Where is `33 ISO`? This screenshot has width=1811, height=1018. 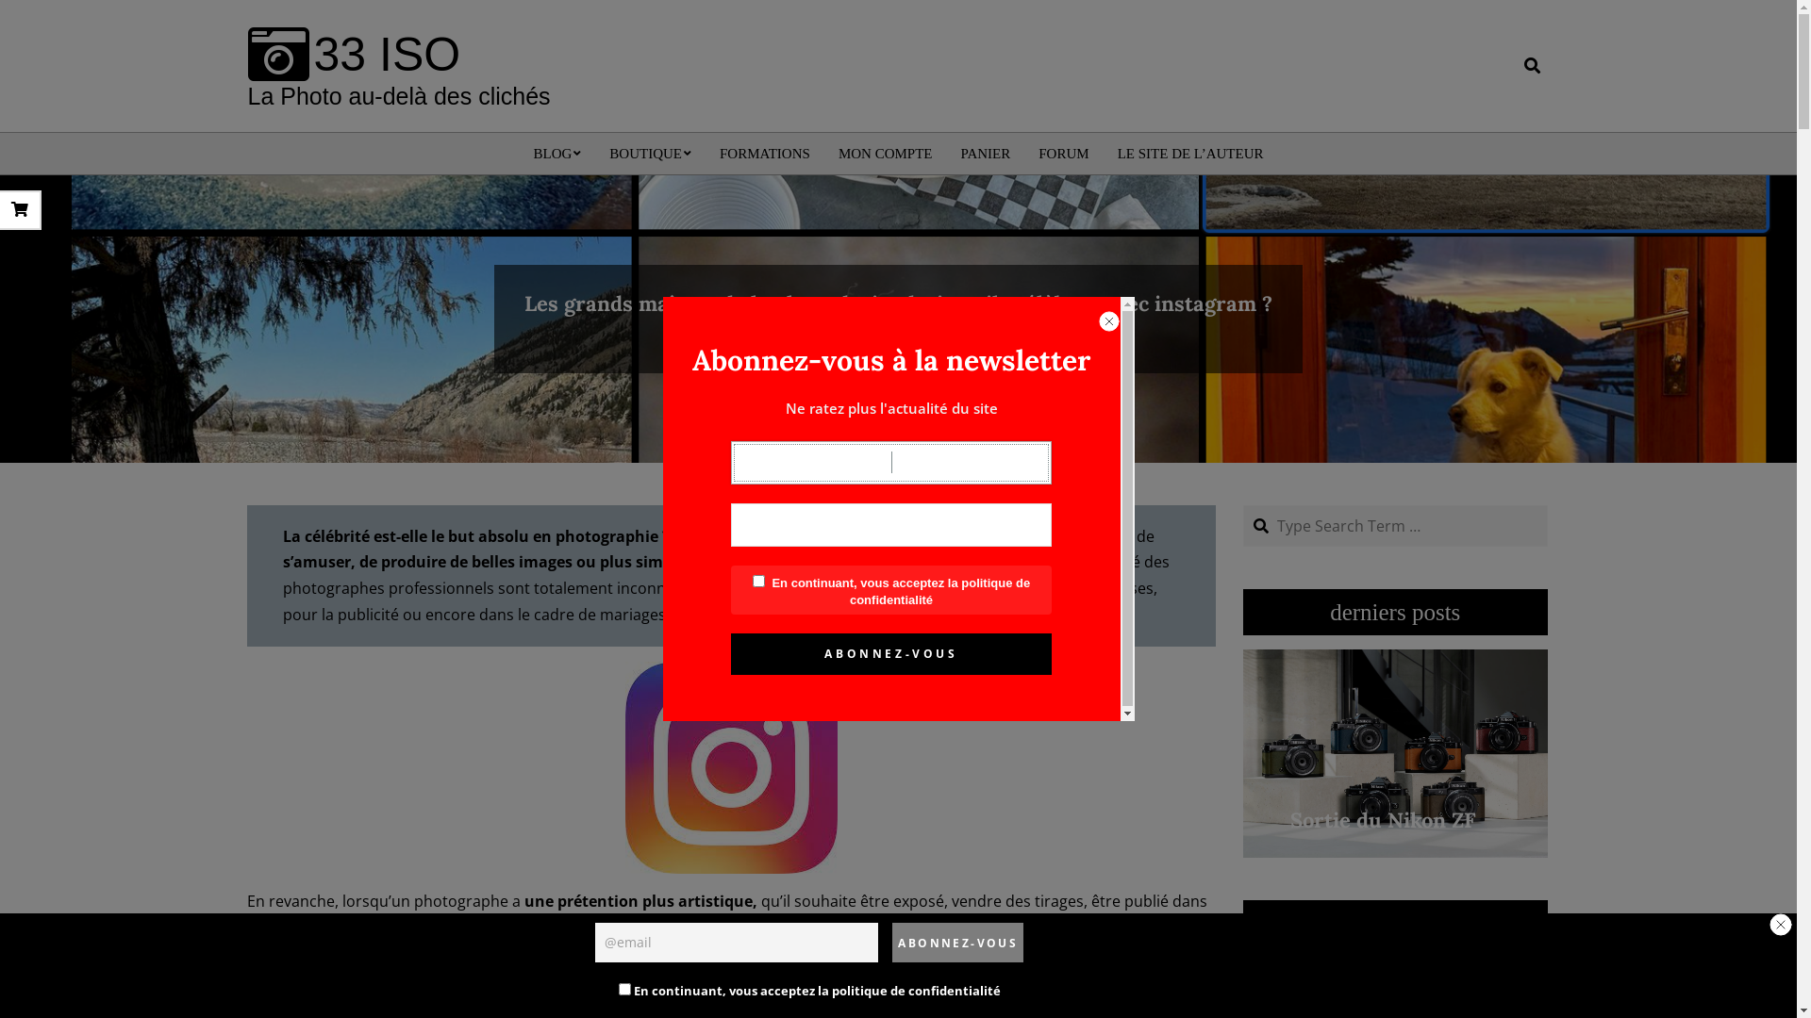
33 ISO is located at coordinates (354, 55).